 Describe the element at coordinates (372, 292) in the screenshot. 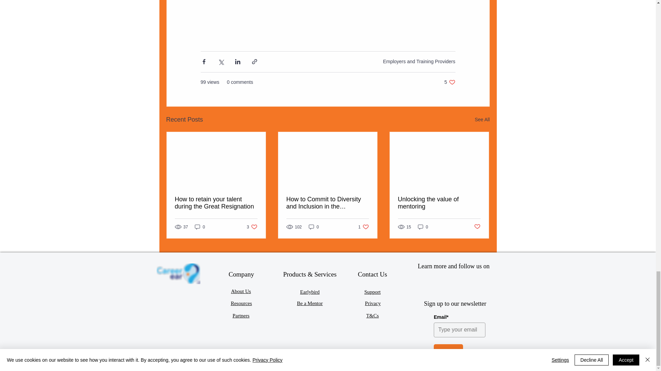

I see `Support` at that location.